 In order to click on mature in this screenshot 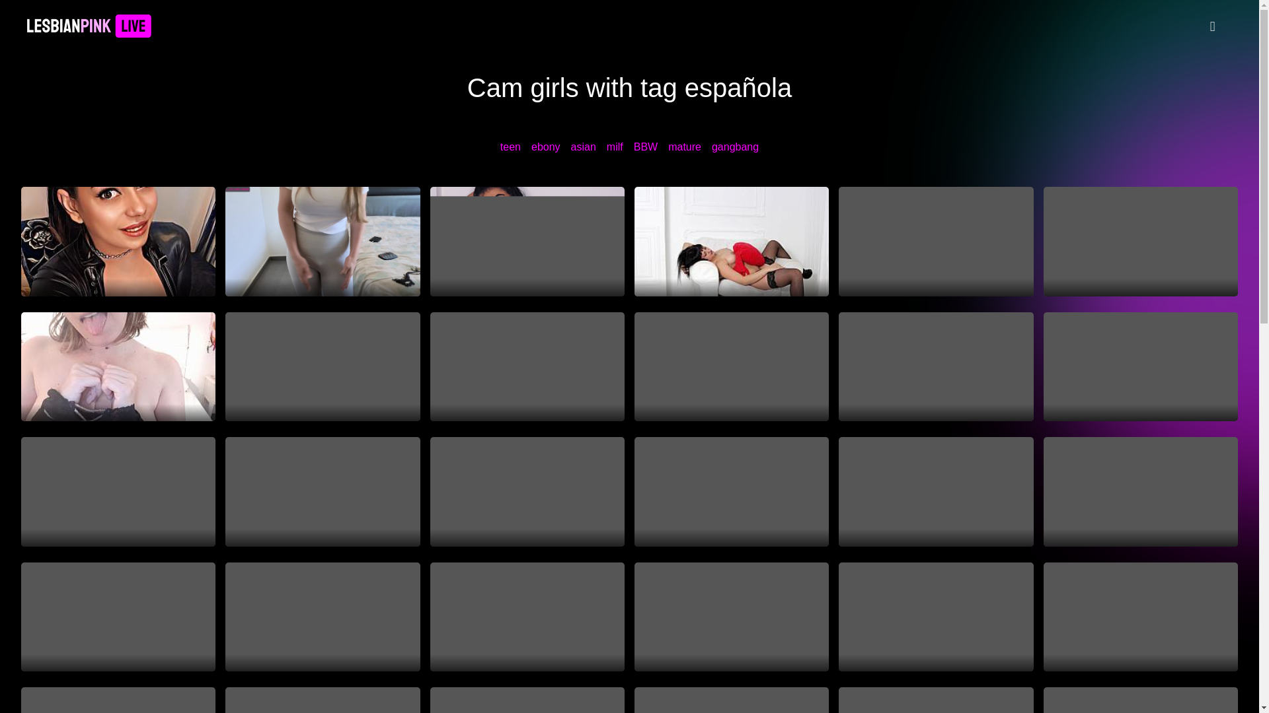, I will do `click(685, 147)`.